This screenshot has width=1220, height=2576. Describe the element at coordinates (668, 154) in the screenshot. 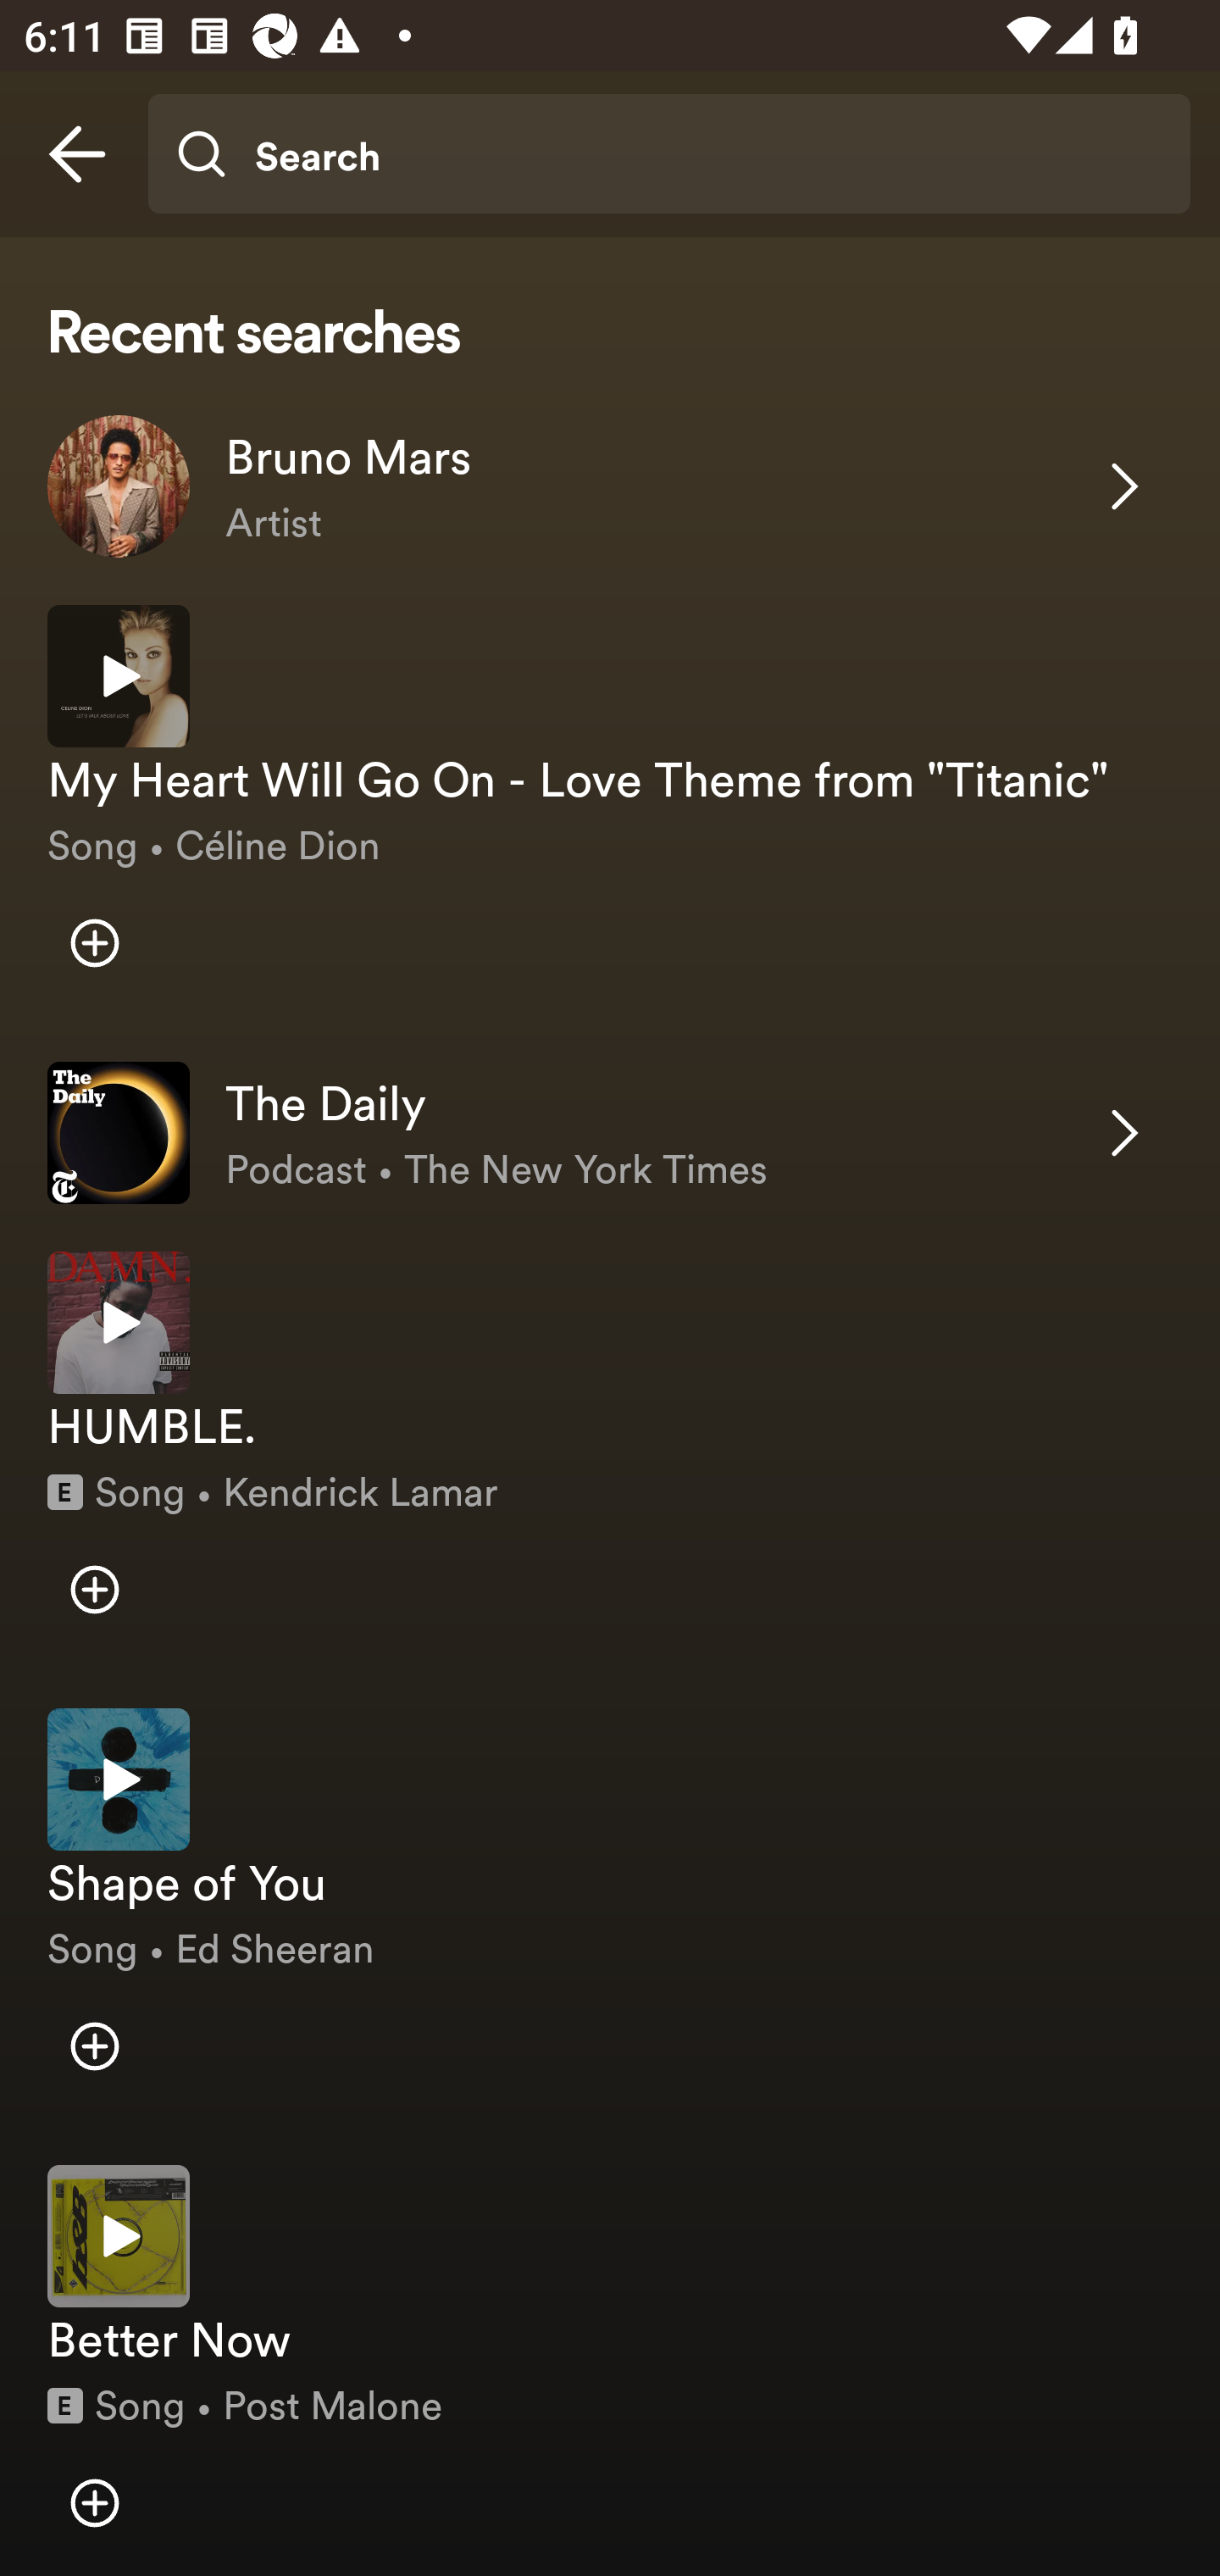

I see `Search` at that location.